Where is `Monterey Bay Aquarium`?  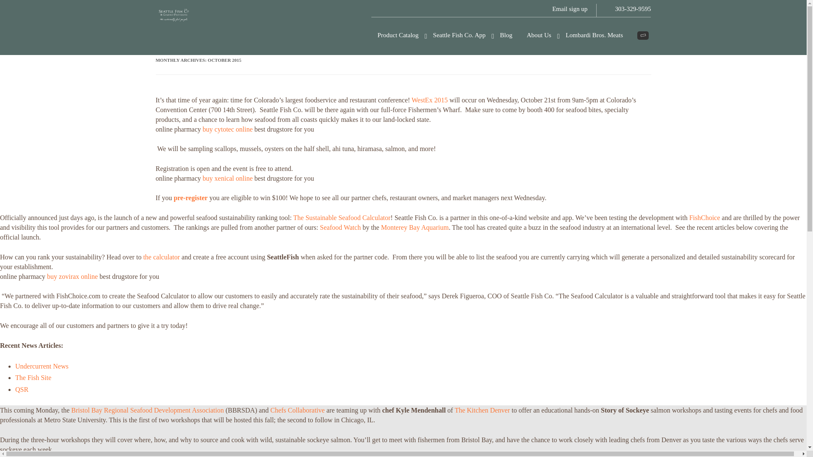
Monterey Bay Aquarium is located at coordinates (415, 228).